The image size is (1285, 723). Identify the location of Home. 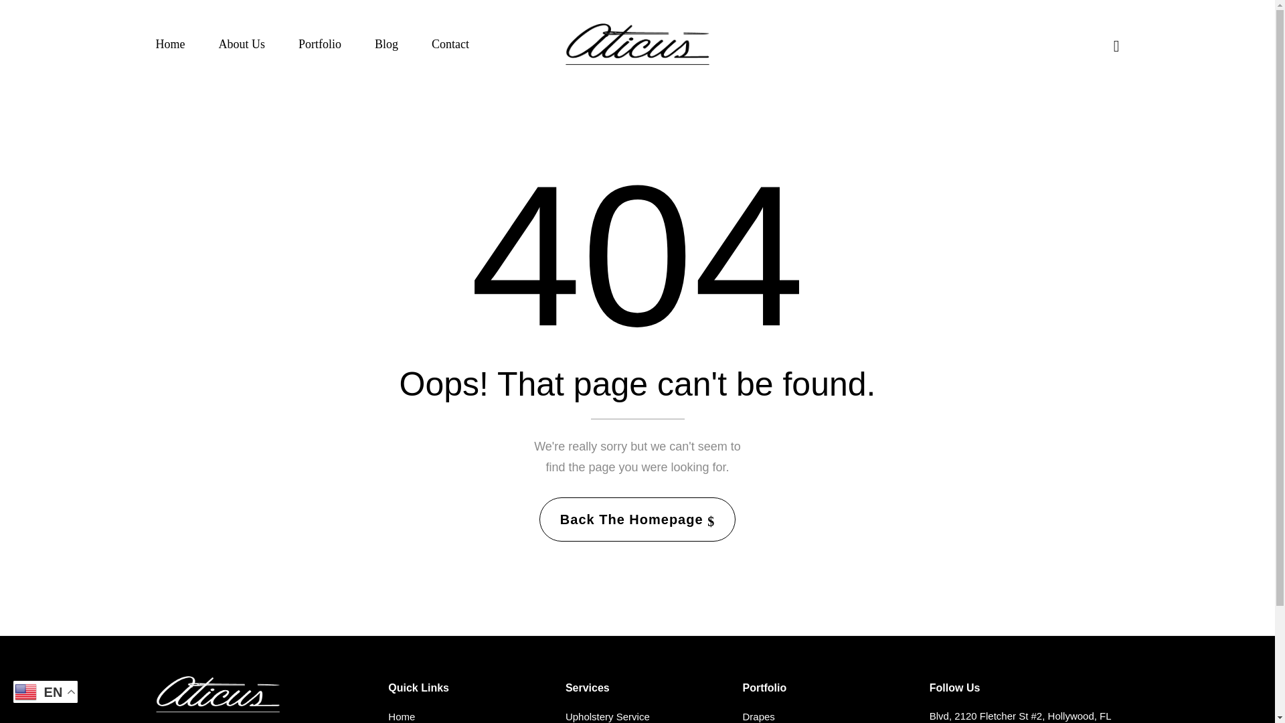
(468, 716).